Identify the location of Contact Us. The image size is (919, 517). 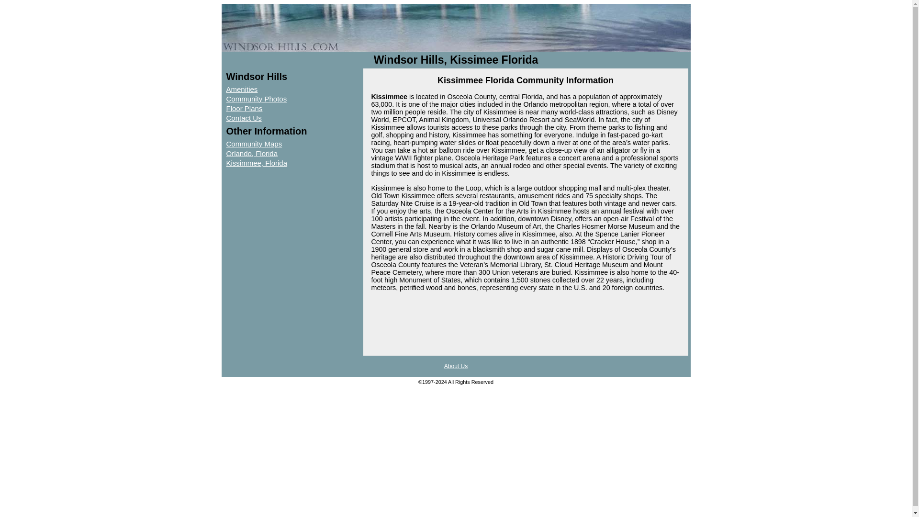
(267, 118).